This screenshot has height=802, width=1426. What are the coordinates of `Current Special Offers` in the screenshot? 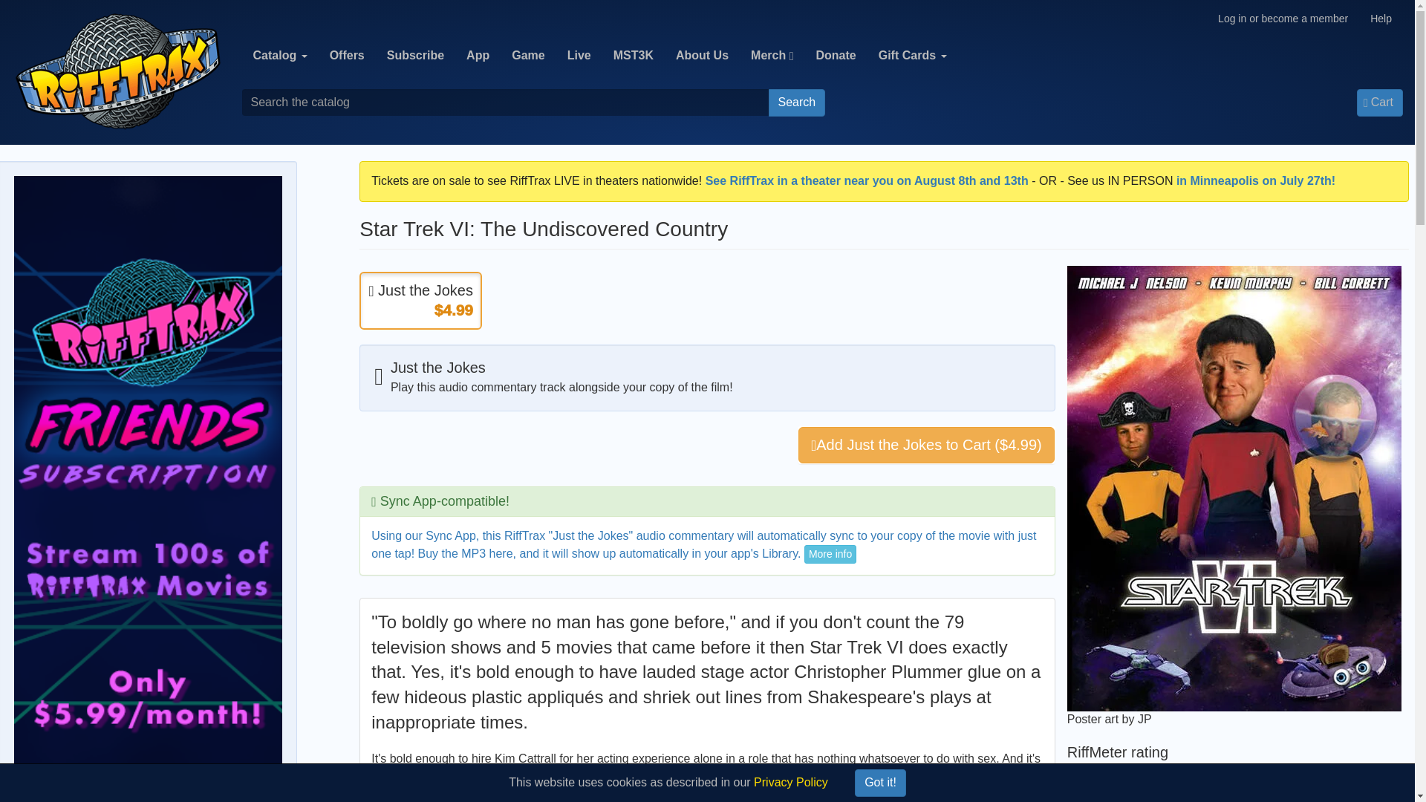 It's located at (347, 55).